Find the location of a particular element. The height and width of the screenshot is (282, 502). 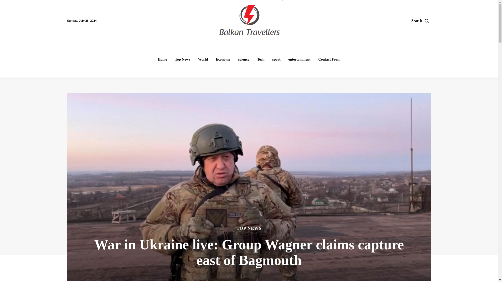

Contact Form is located at coordinates (329, 60).